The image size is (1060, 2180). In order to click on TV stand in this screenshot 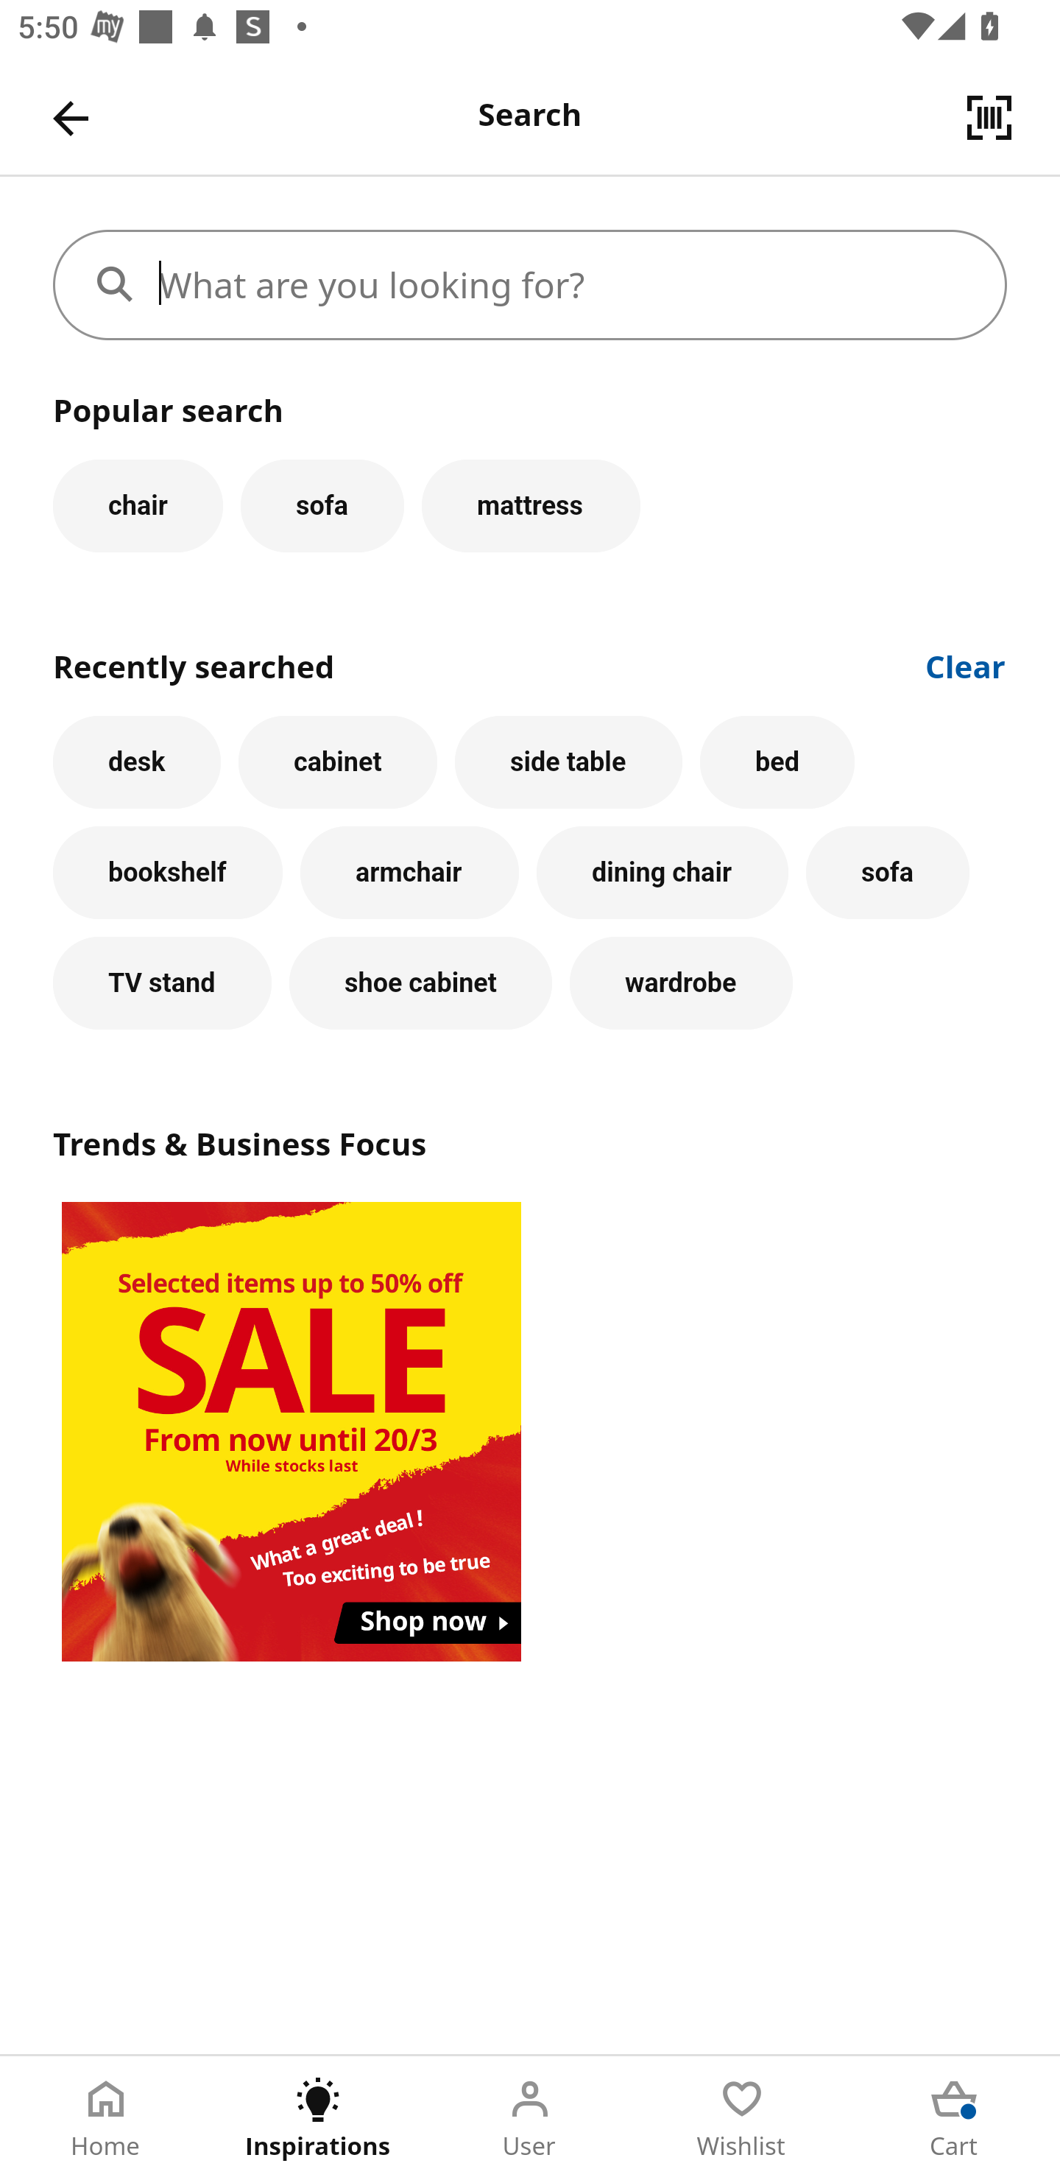, I will do `click(162, 982)`.